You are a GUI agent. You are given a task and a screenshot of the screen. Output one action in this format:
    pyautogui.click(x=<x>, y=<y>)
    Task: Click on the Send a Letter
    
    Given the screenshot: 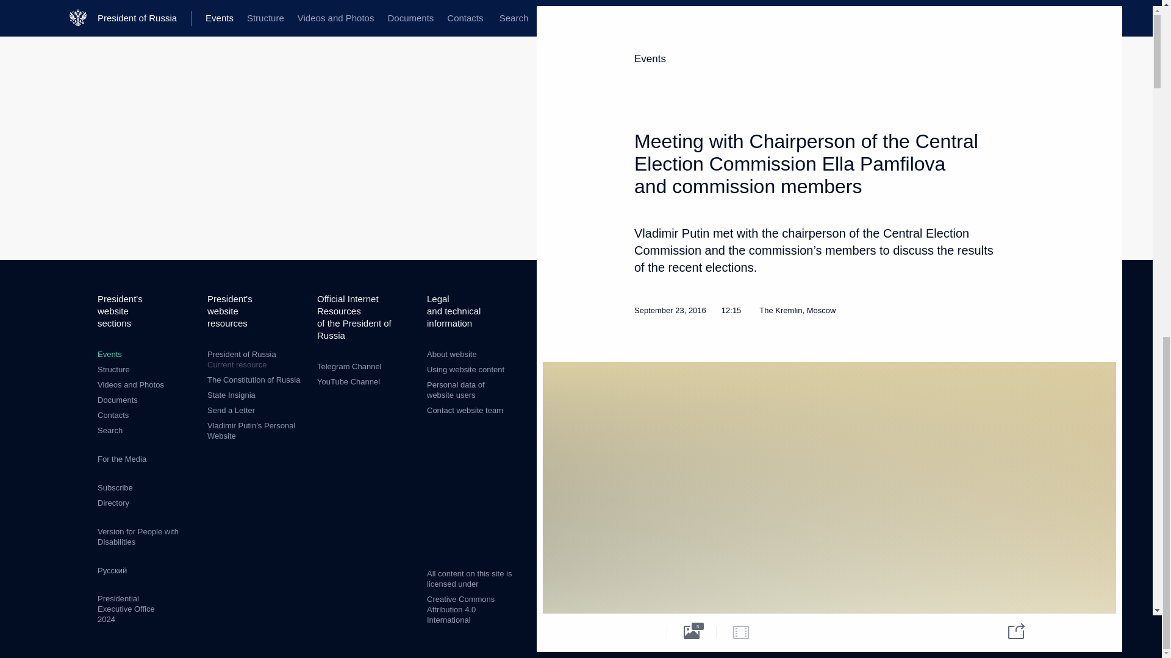 What is the action you would take?
    pyautogui.click(x=138, y=537)
    